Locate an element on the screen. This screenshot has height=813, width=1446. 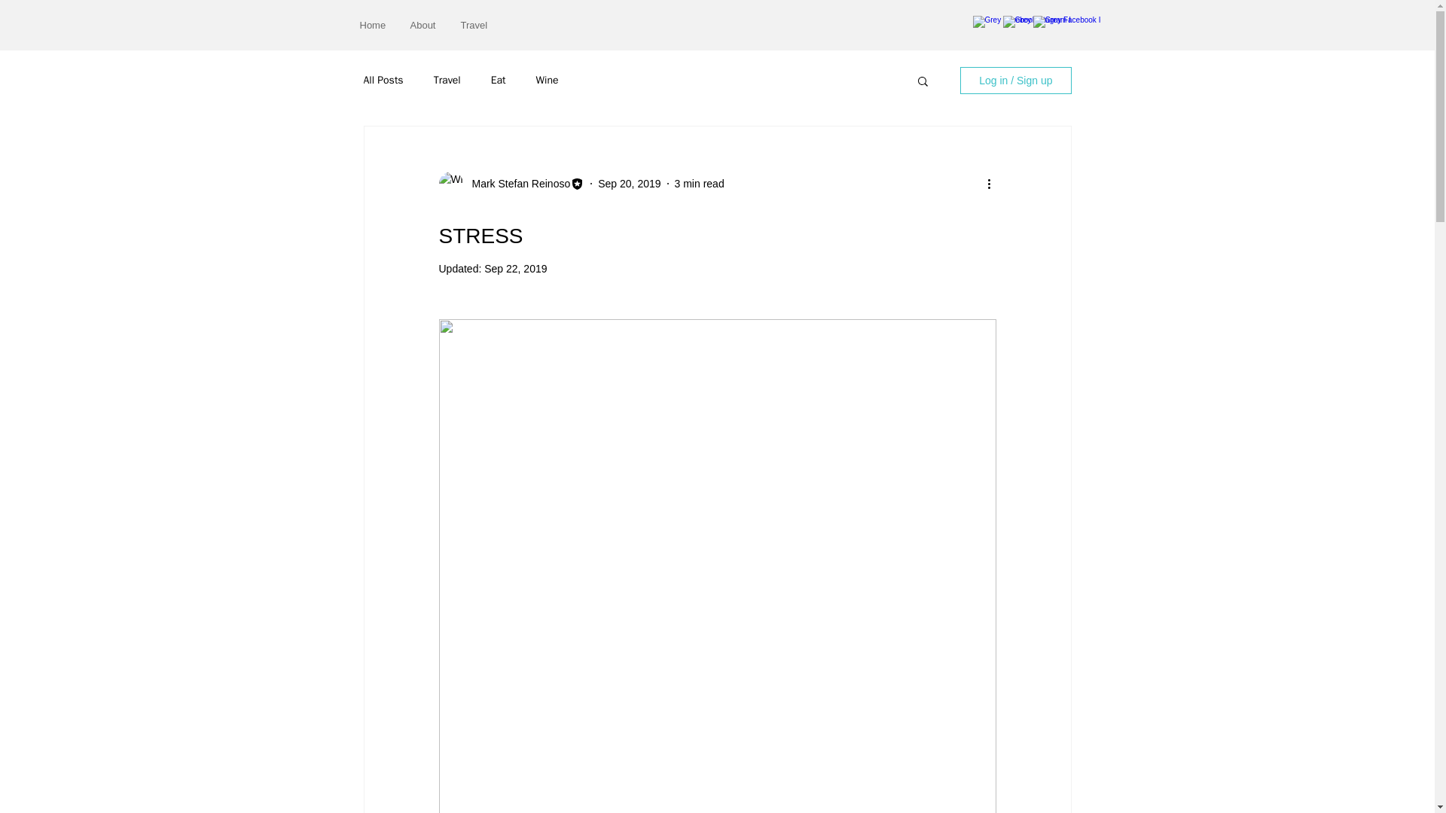
Travel is located at coordinates (447, 80).